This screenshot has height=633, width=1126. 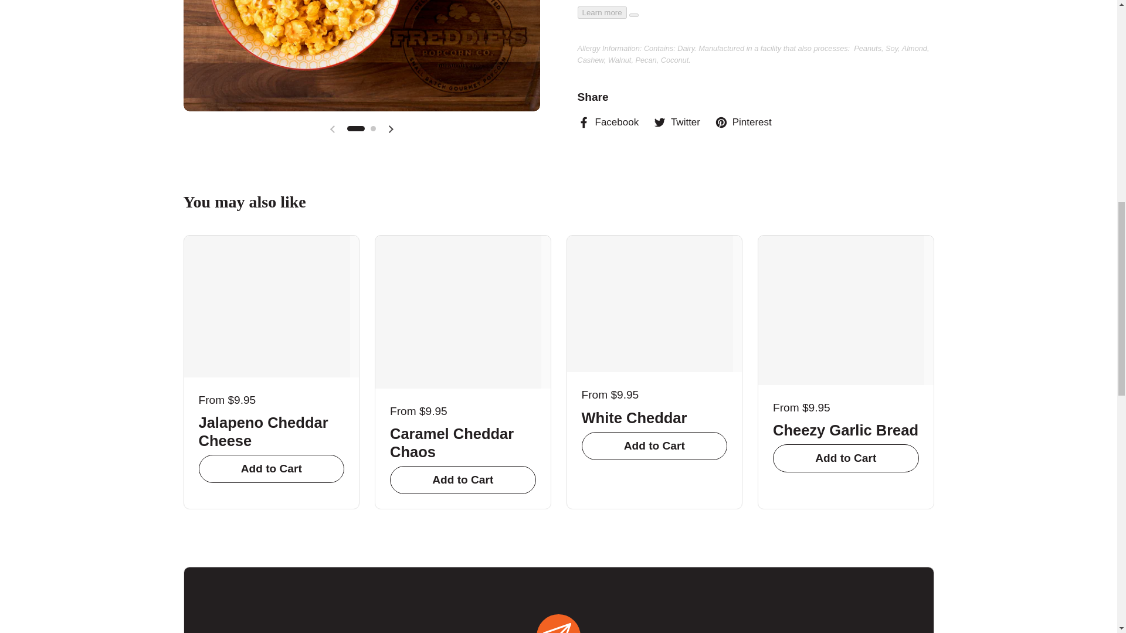 What do you see at coordinates (846, 431) in the screenshot?
I see `Cheezy Garlic Bread` at bounding box center [846, 431].